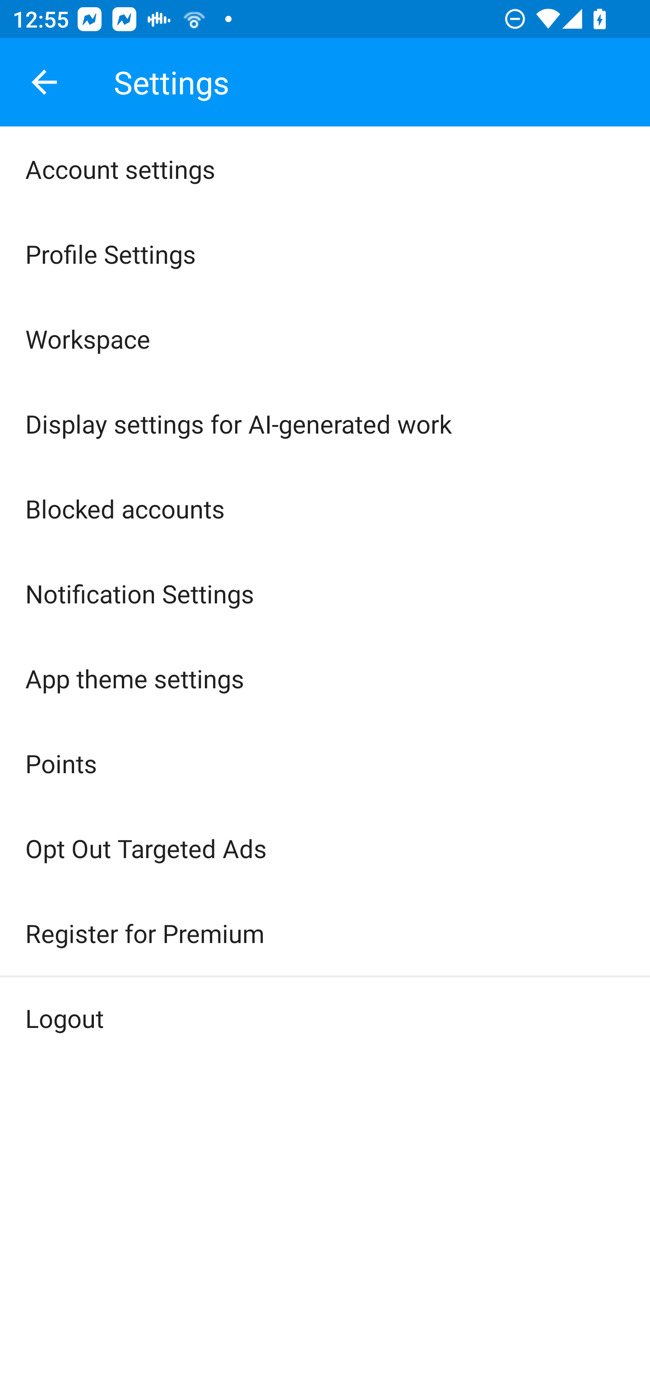 Image resolution: width=650 pixels, height=1373 pixels. What do you see at coordinates (325, 254) in the screenshot?
I see `Profile Settings` at bounding box center [325, 254].